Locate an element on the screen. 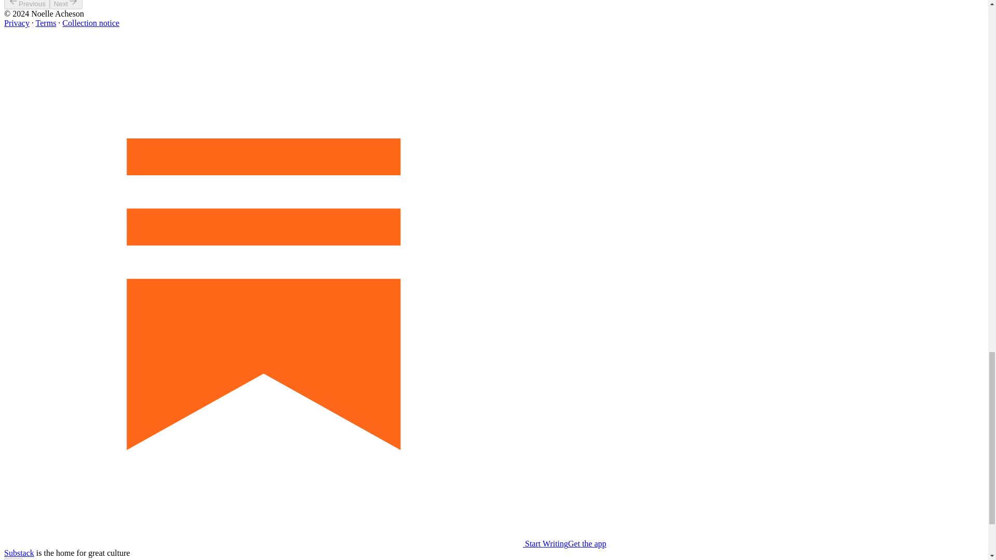 The width and height of the screenshot is (996, 560). Collection notice is located at coordinates (90, 23).